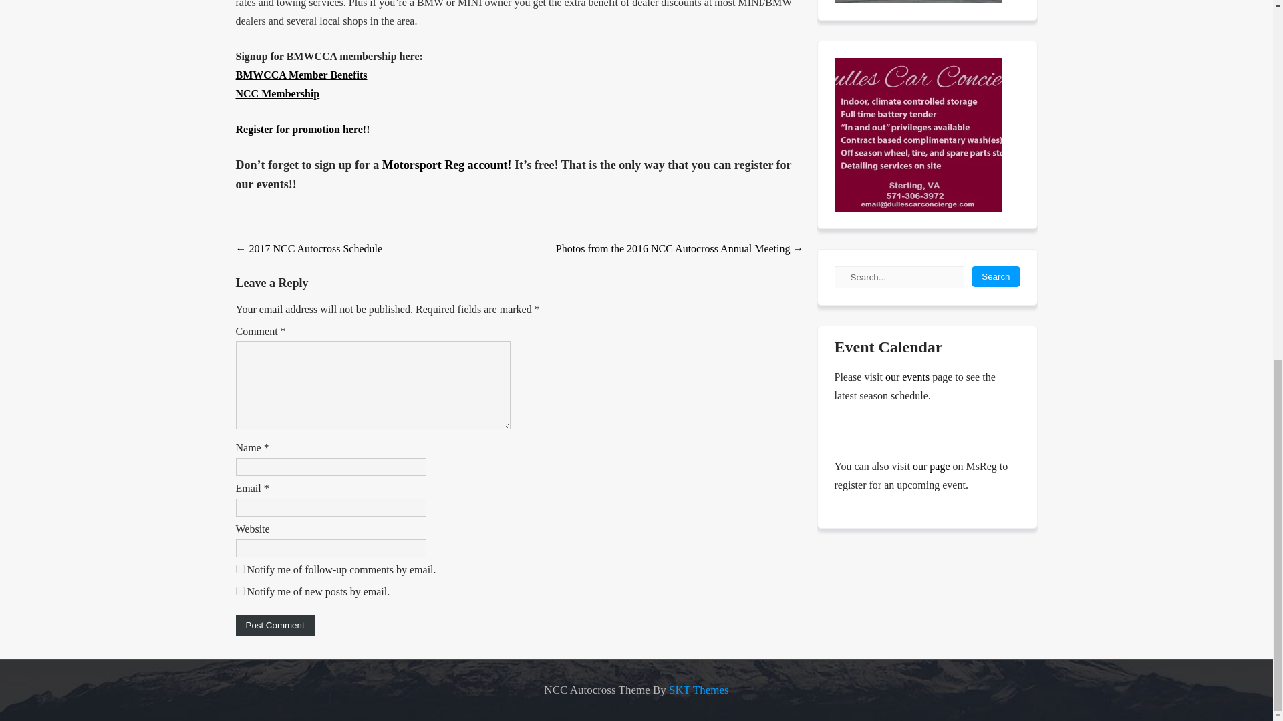  What do you see at coordinates (277, 93) in the screenshot?
I see `NCC Membership` at bounding box center [277, 93].